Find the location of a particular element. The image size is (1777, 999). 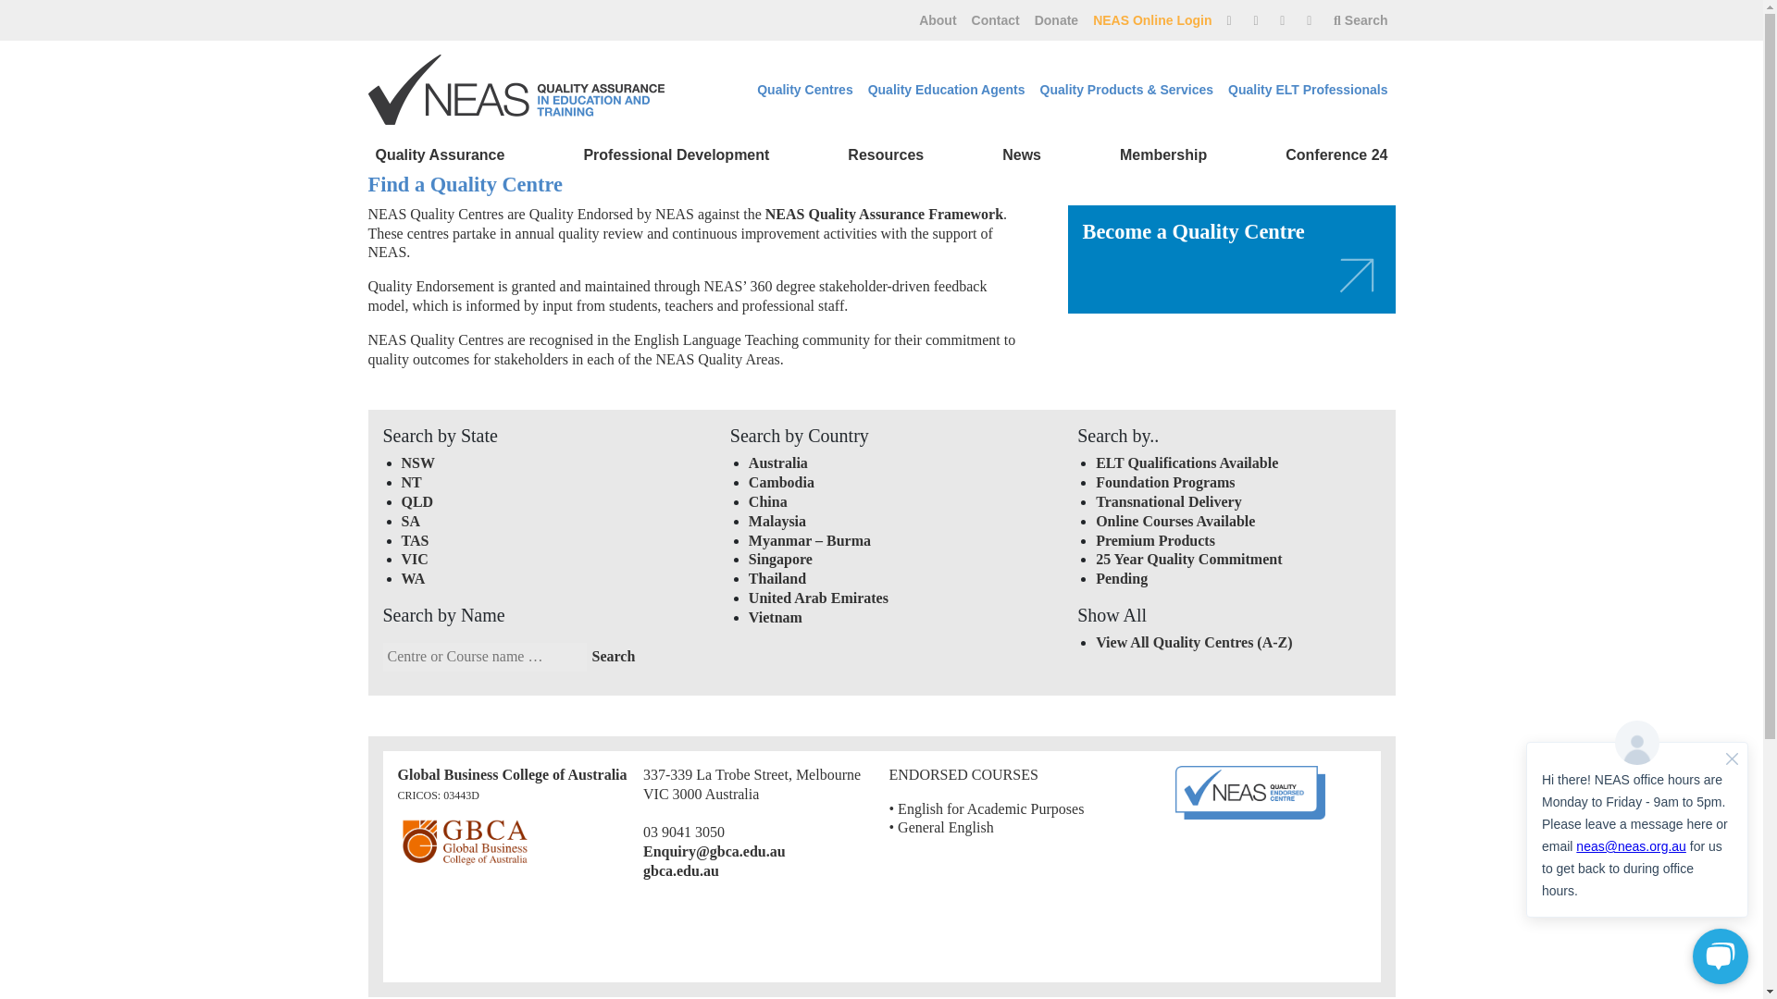

Quality Assurance is located at coordinates (441, 155).